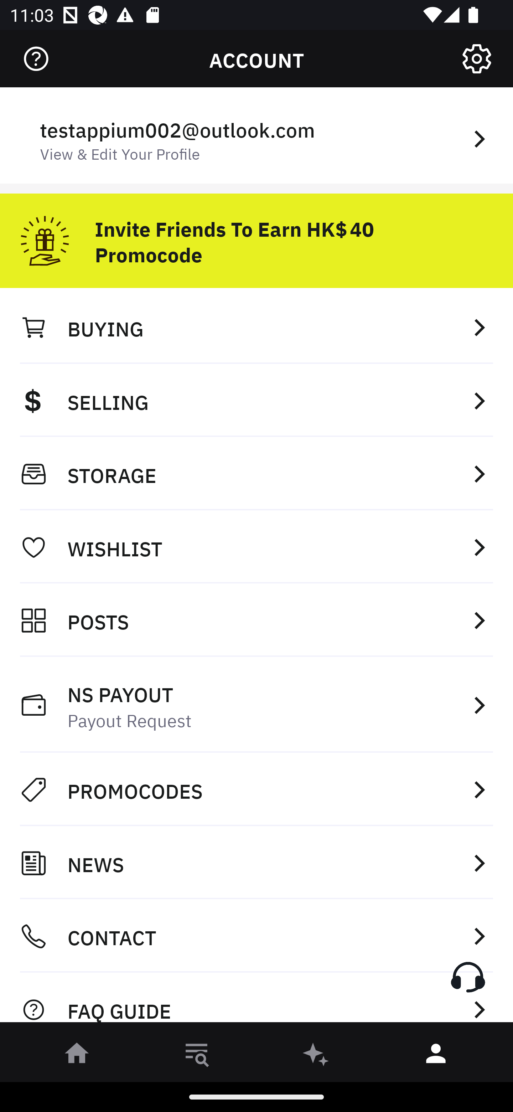 Image resolution: width=513 pixels, height=1112 pixels. Describe the element at coordinates (436, 1056) in the screenshot. I see `󰀄` at that location.